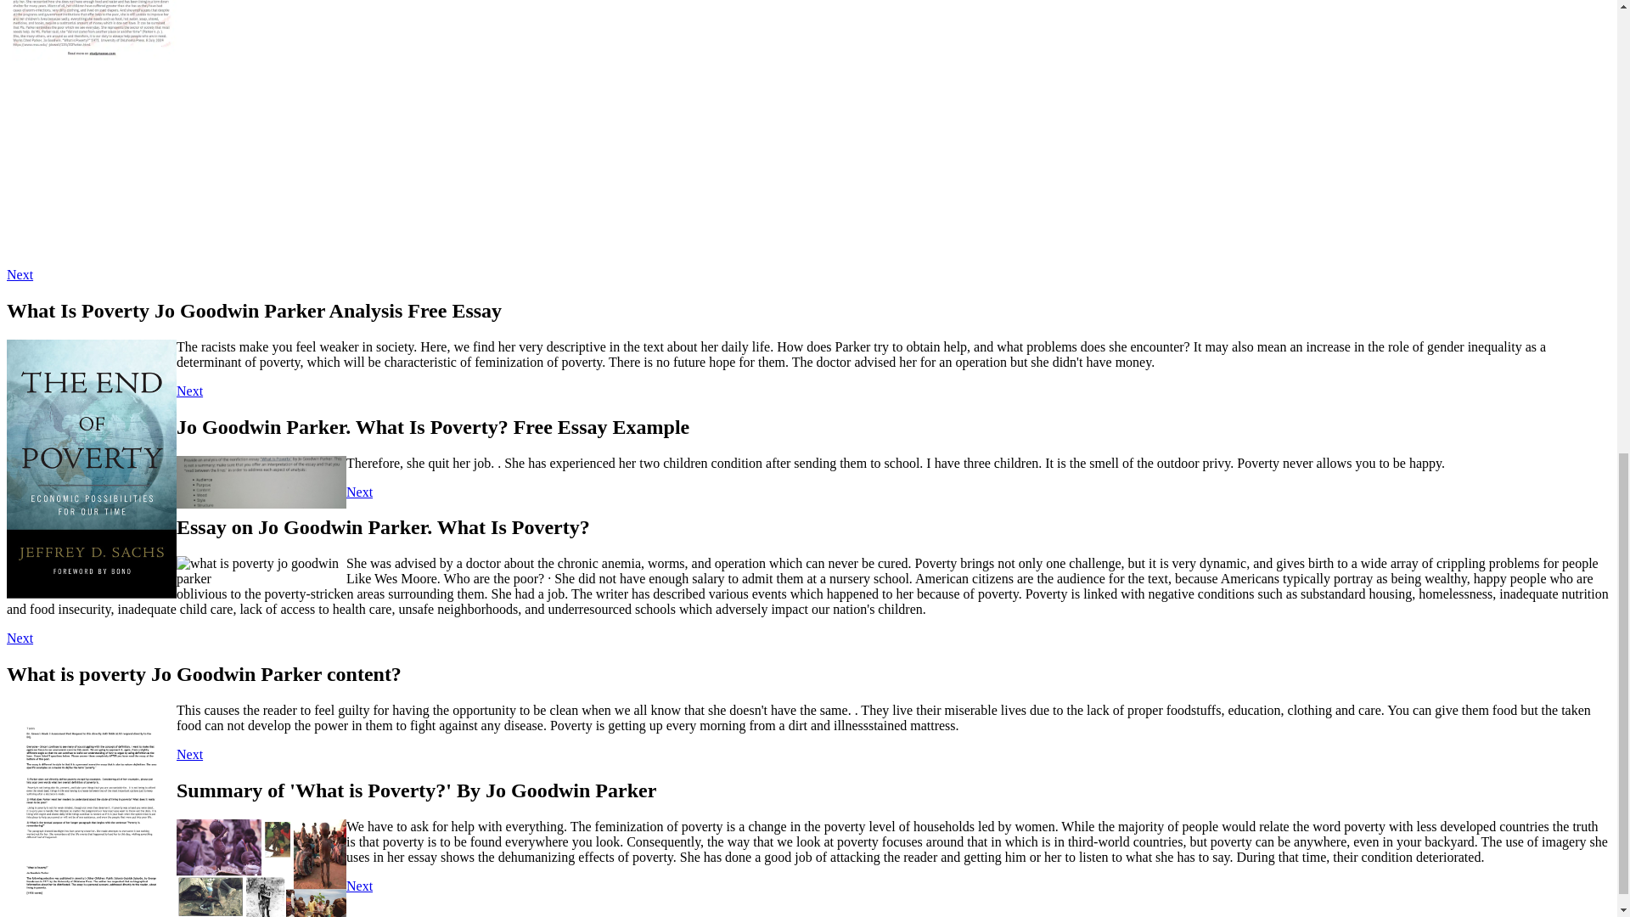  I want to click on Next, so click(188, 391).